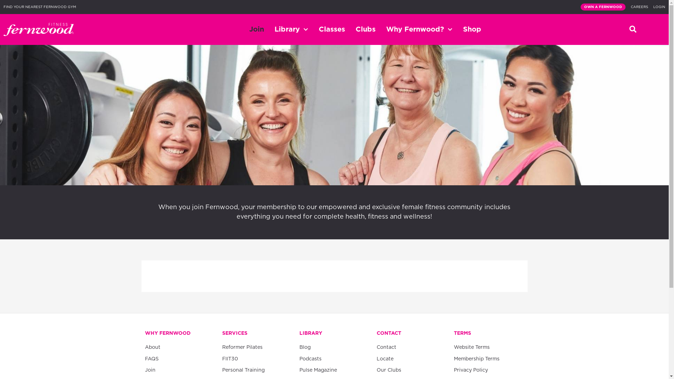 This screenshot has width=674, height=379. I want to click on FAQS, so click(180, 359).